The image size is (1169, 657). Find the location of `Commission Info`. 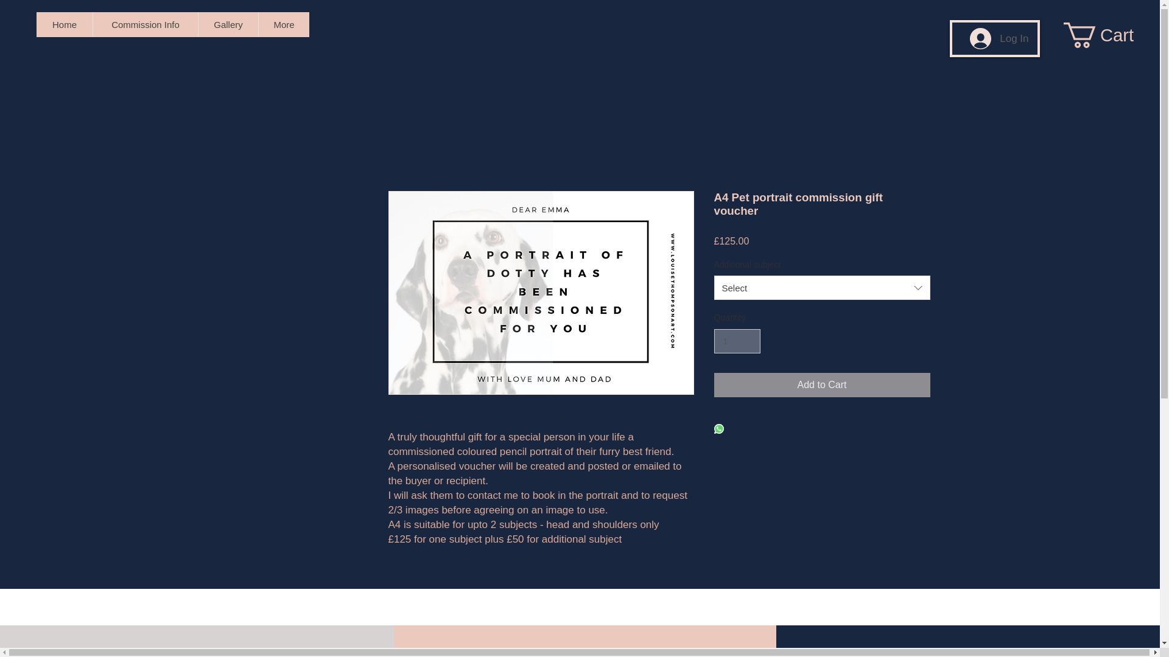

Commission Info is located at coordinates (145, 24).